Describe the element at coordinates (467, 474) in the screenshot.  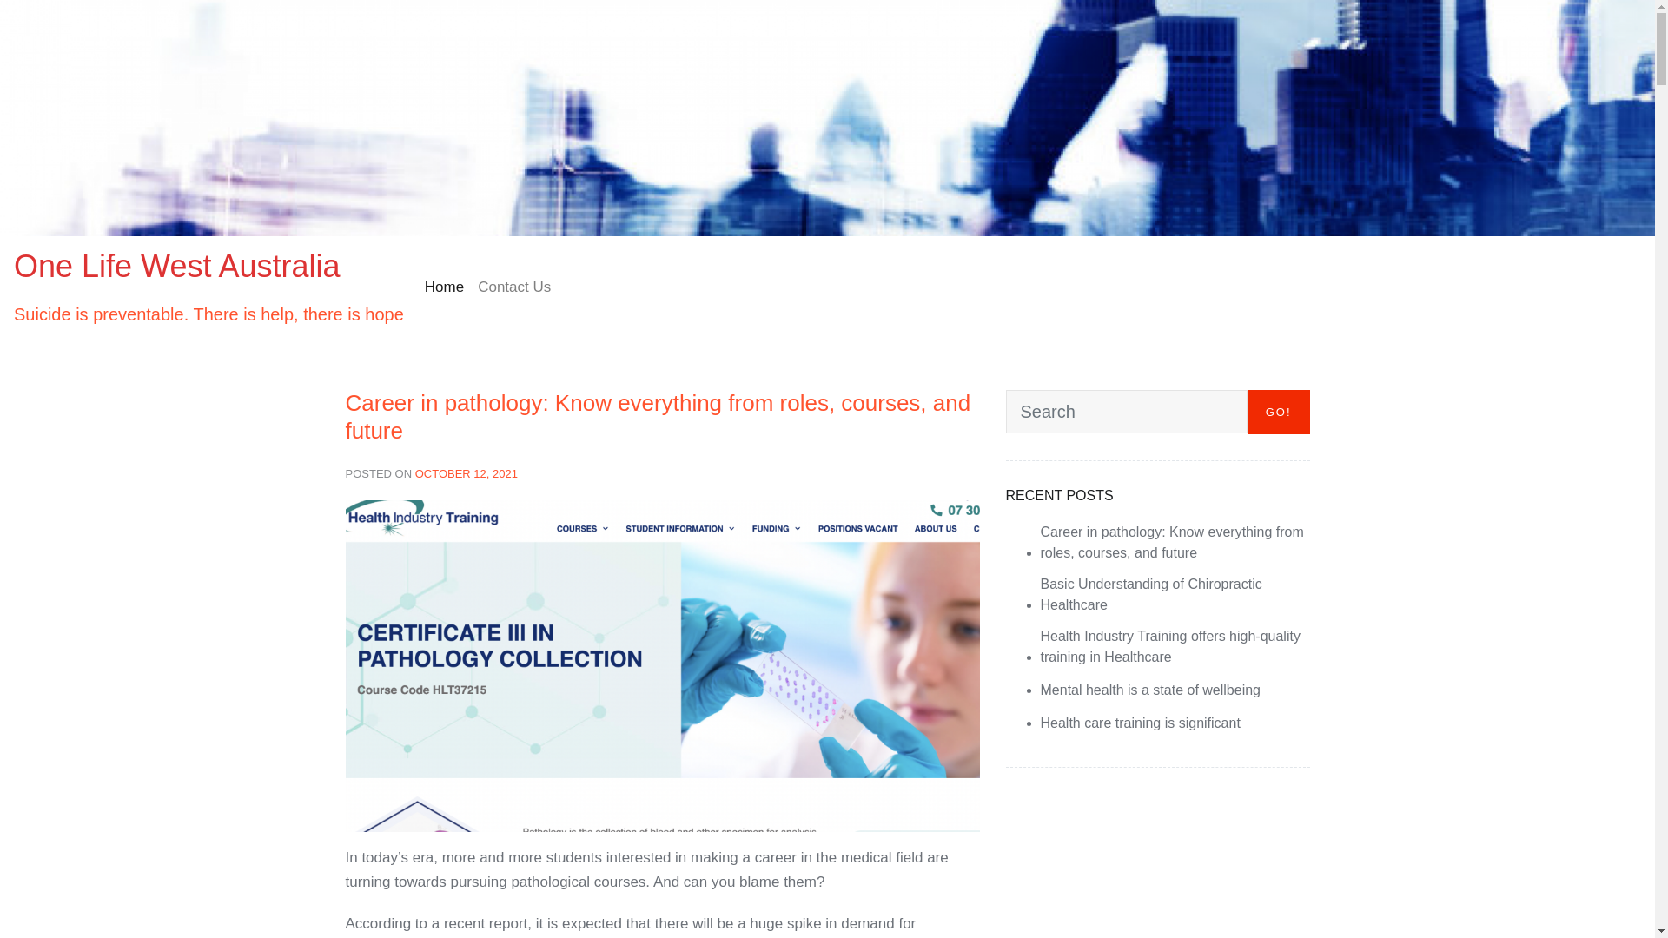
I see `OCTOBER 12, 2021` at that location.